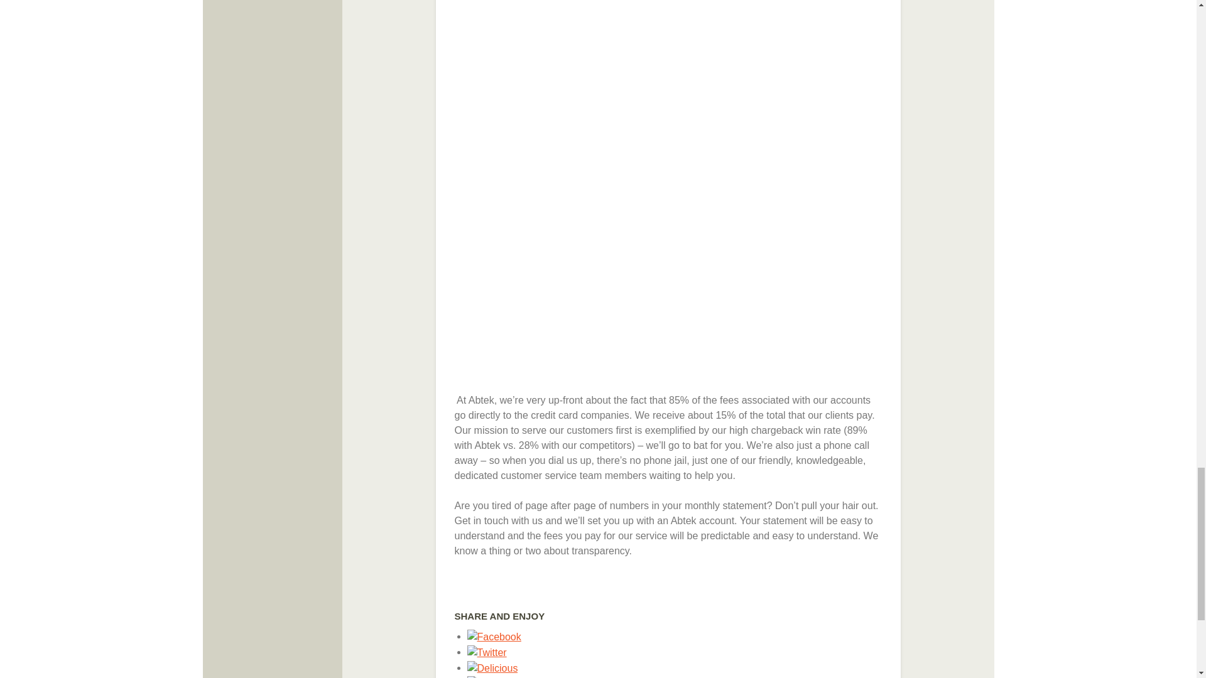 The height and width of the screenshot is (678, 1206). What do you see at coordinates (494, 636) in the screenshot?
I see `Share this on Facebook` at bounding box center [494, 636].